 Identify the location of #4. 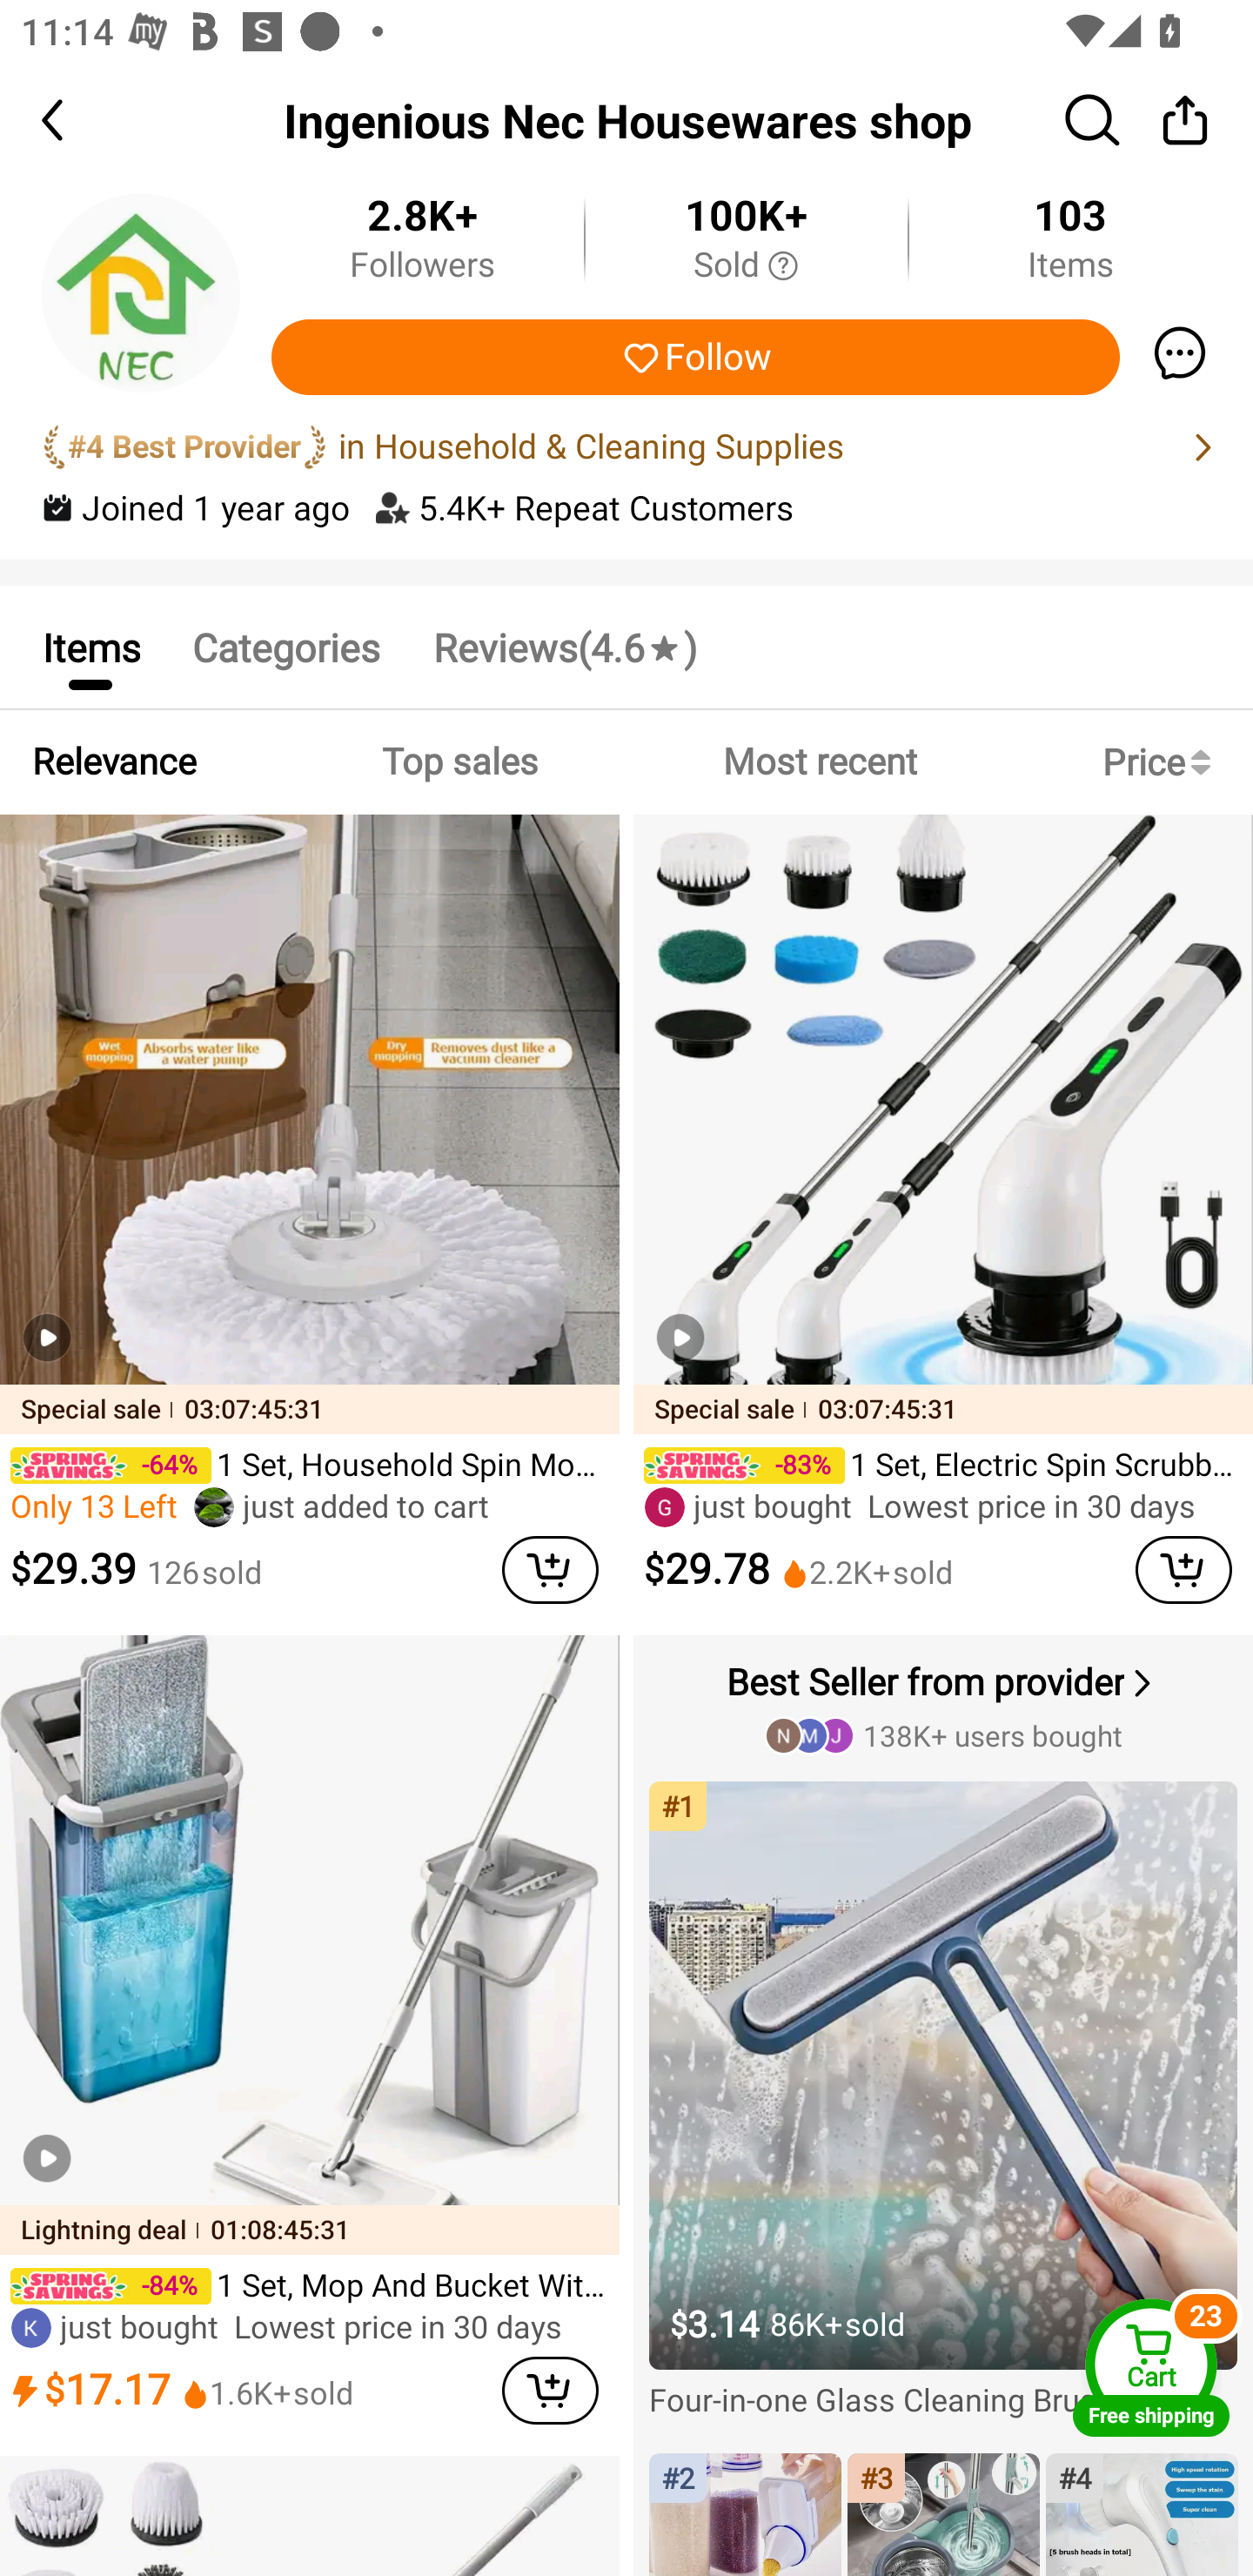
(1142, 2513).